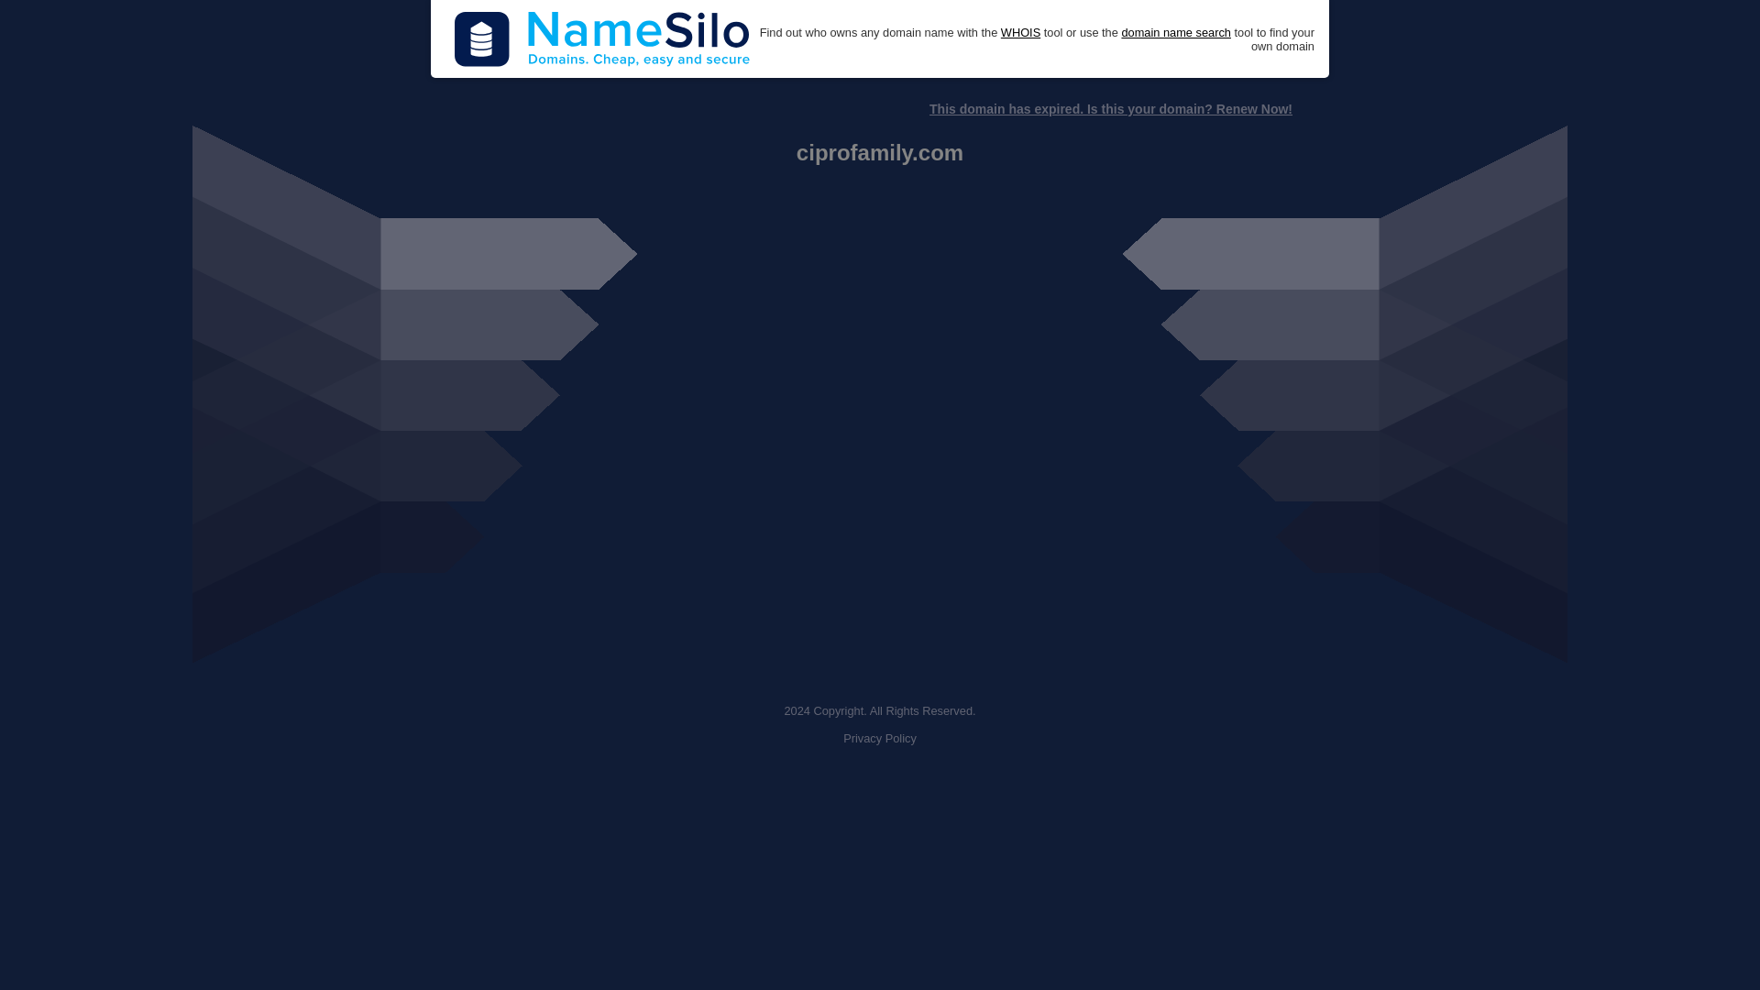 This screenshot has height=990, width=1760. What do you see at coordinates (1175, 33) in the screenshot?
I see `domain name search` at bounding box center [1175, 33].